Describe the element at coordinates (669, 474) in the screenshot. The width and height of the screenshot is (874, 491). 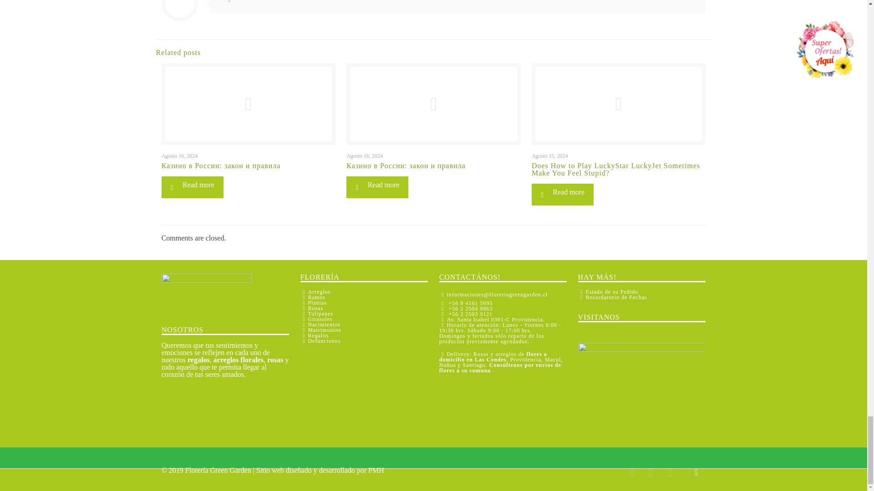
I see `Instagram` at that location.